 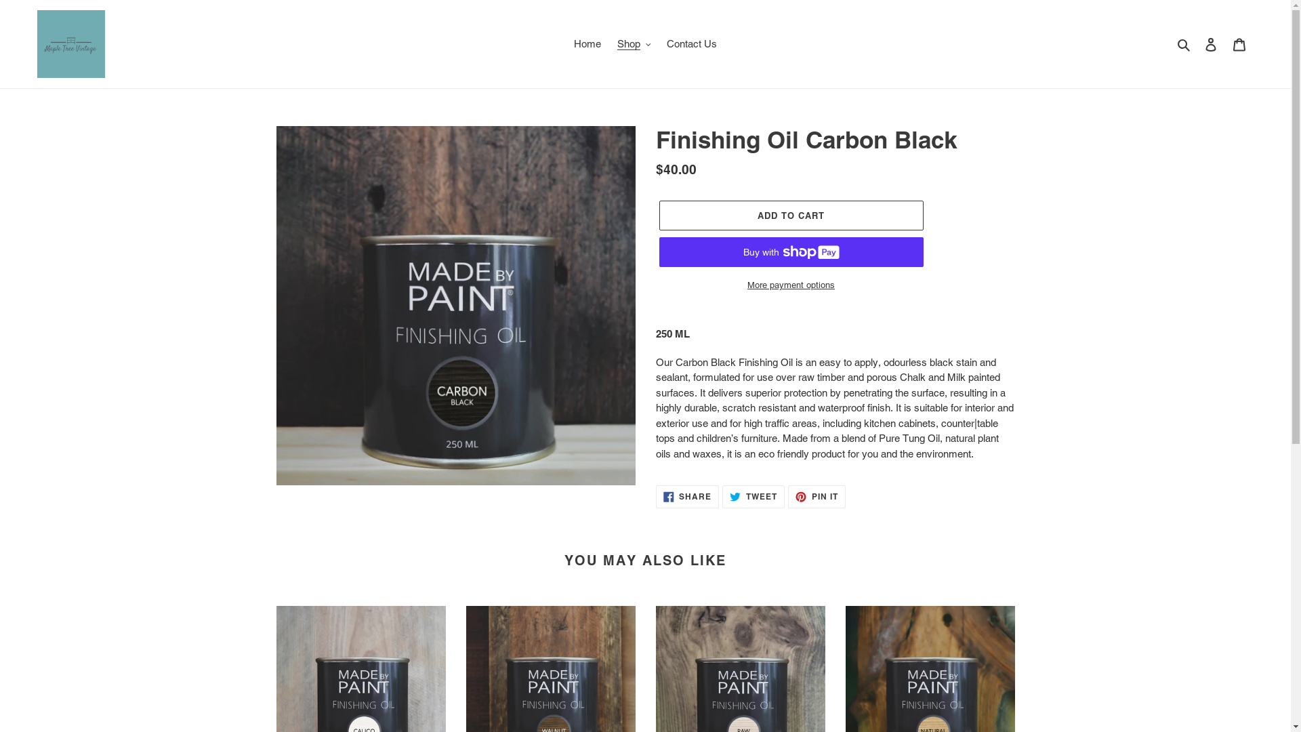 I want to click on Log in, so click(x=1211, y=45).